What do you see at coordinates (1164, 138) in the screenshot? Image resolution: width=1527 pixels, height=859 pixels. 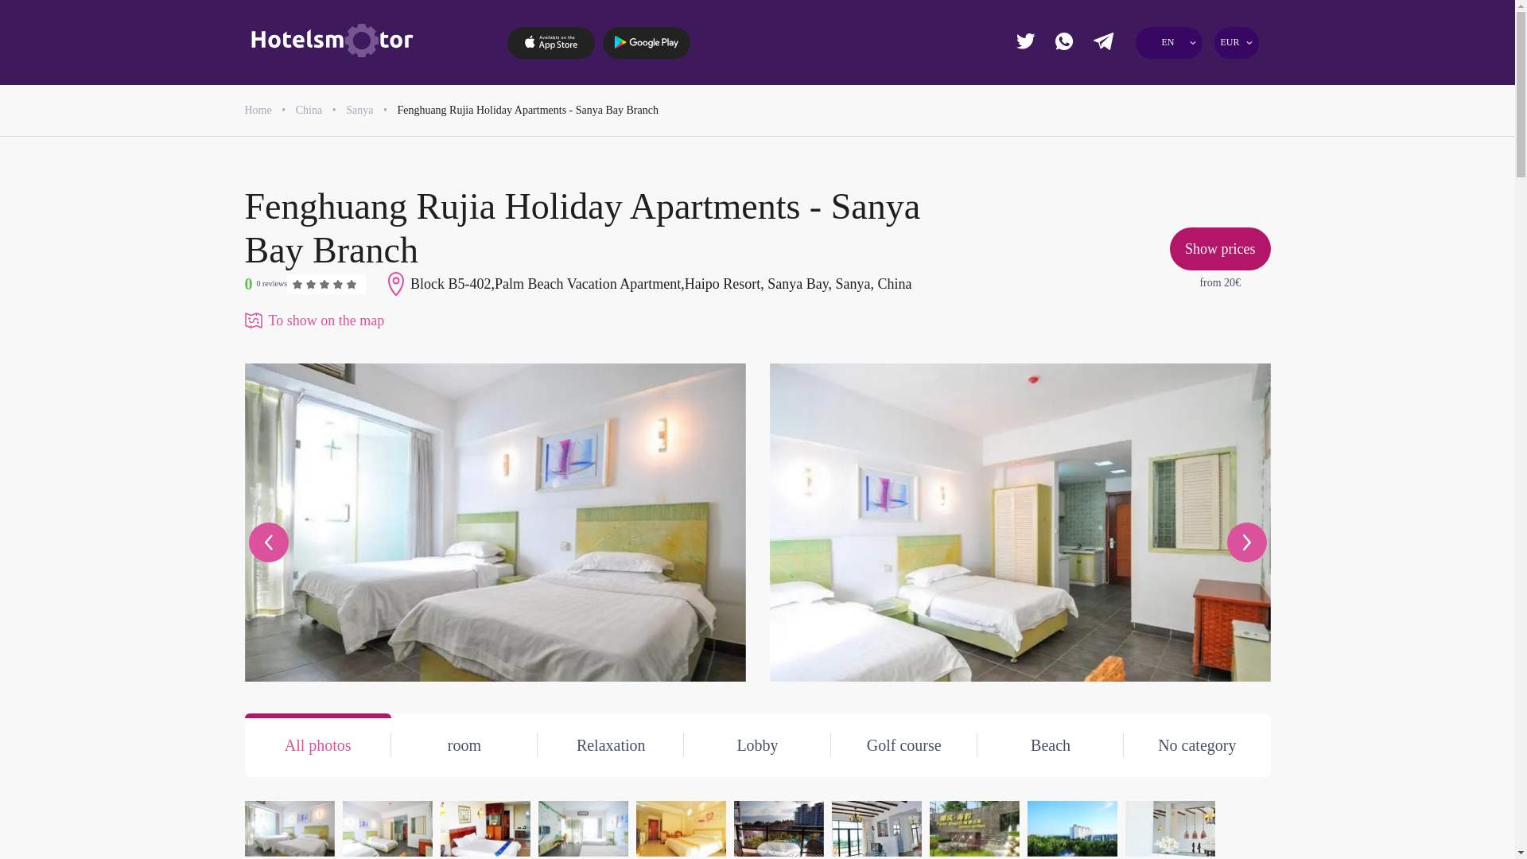 I see `ron` at bounding box center [1164, 138].